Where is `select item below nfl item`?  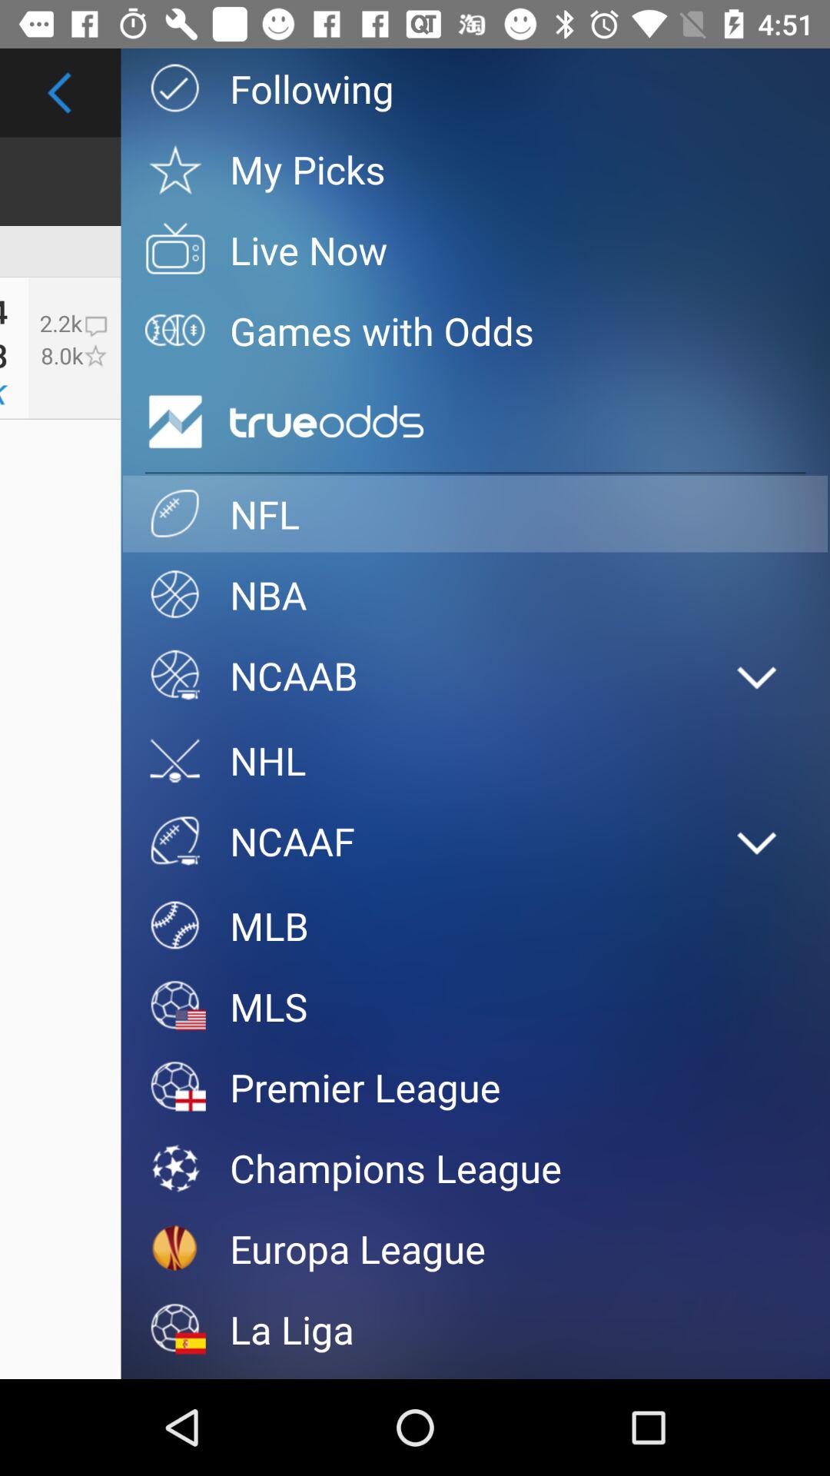 select item below nfl item is located at coordinates (475, 595).